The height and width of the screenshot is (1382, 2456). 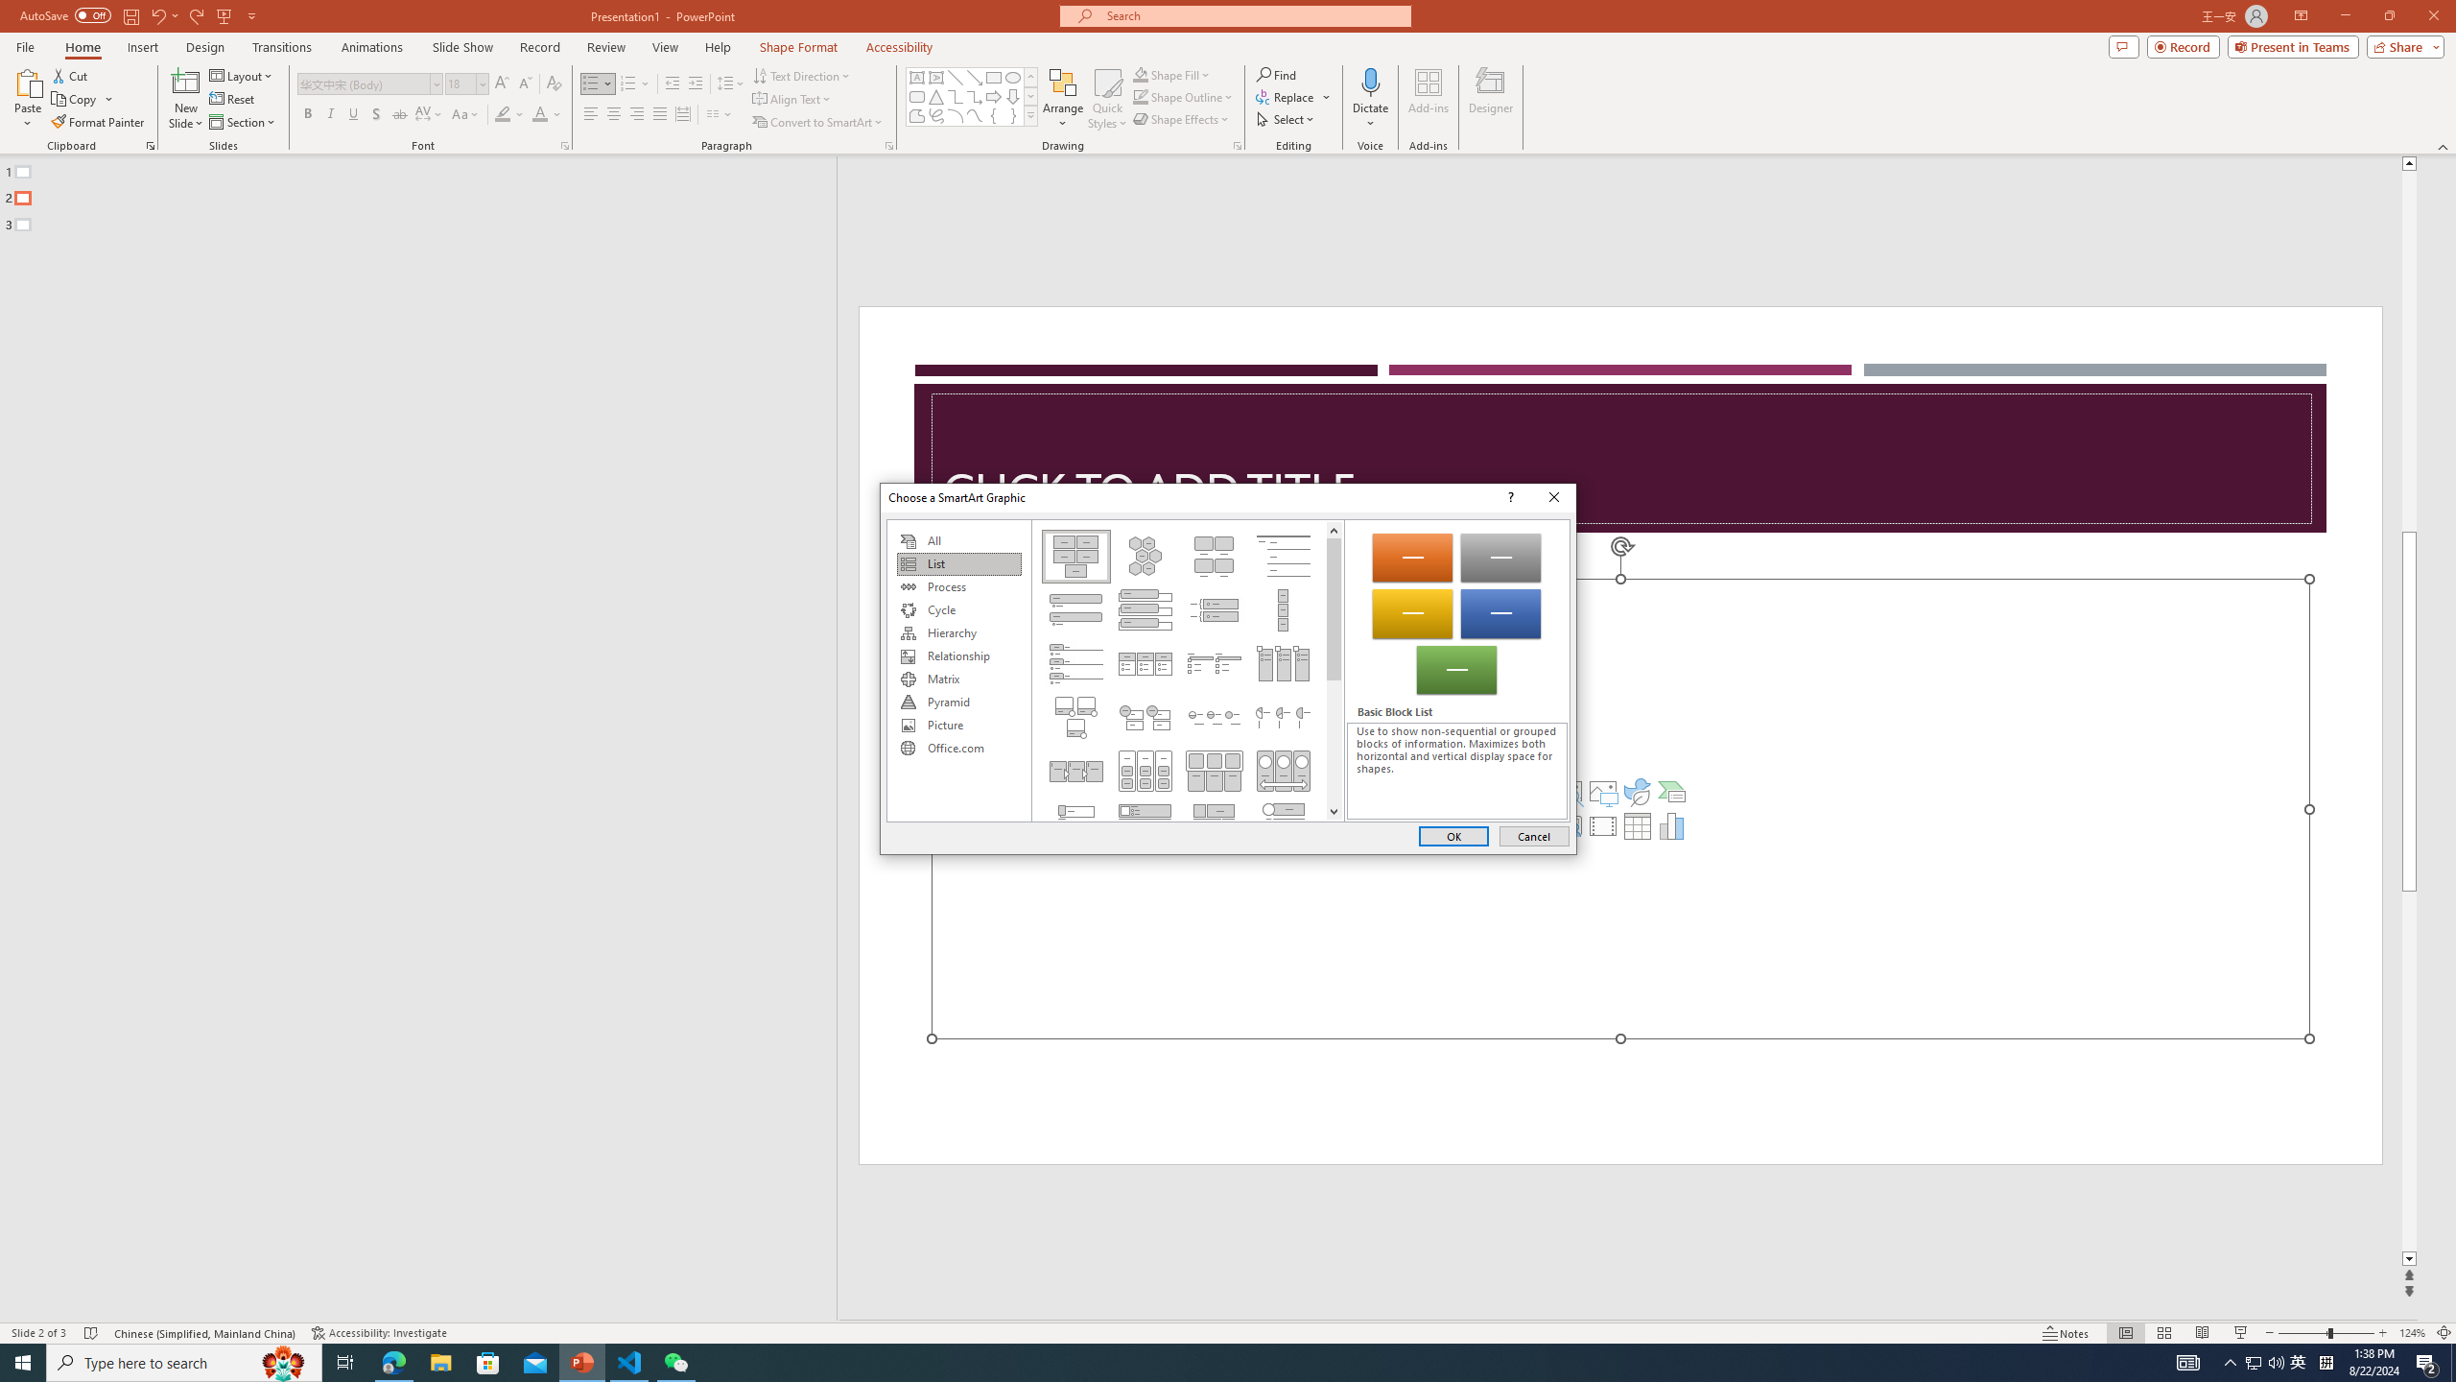 What do you see at coordinates (1508, 497) in the screenshot?
I see `Context help` at bounding box center [1508, 497].